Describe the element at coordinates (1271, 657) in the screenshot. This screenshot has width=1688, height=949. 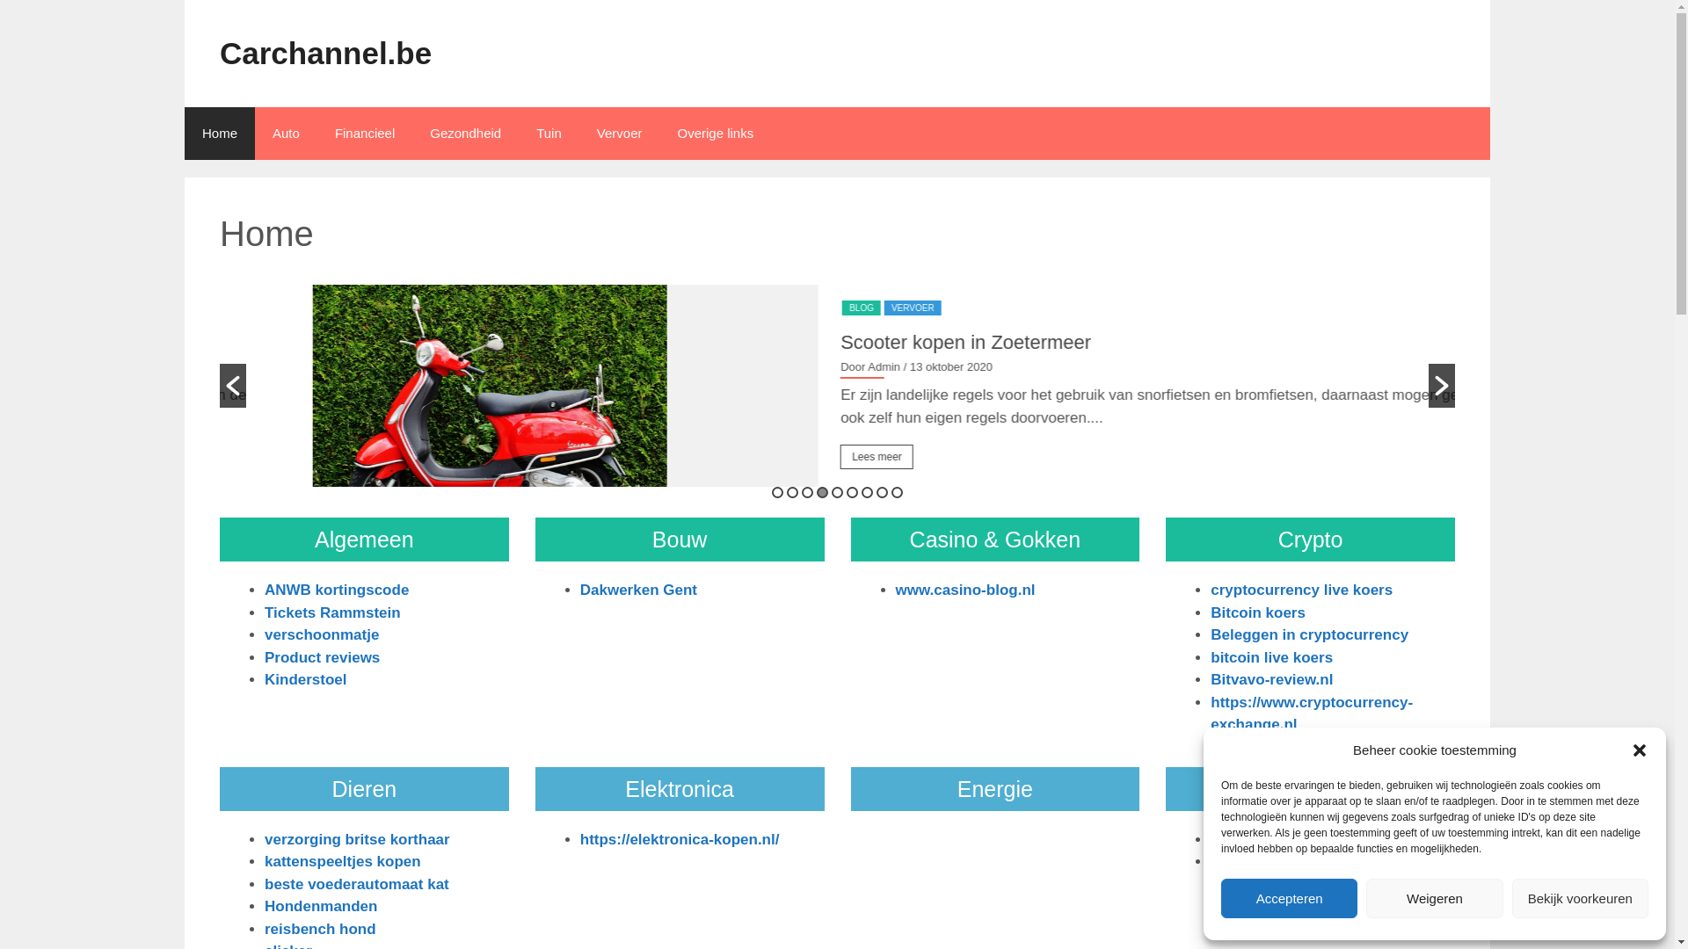
I see `bitcoin live koers` at that location.